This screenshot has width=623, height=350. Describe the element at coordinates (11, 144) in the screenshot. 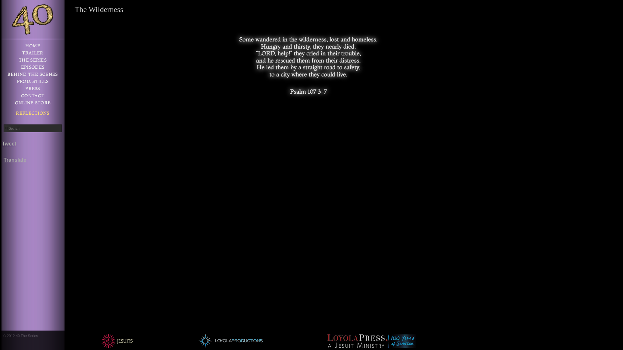

I see `Tweet` at that location.